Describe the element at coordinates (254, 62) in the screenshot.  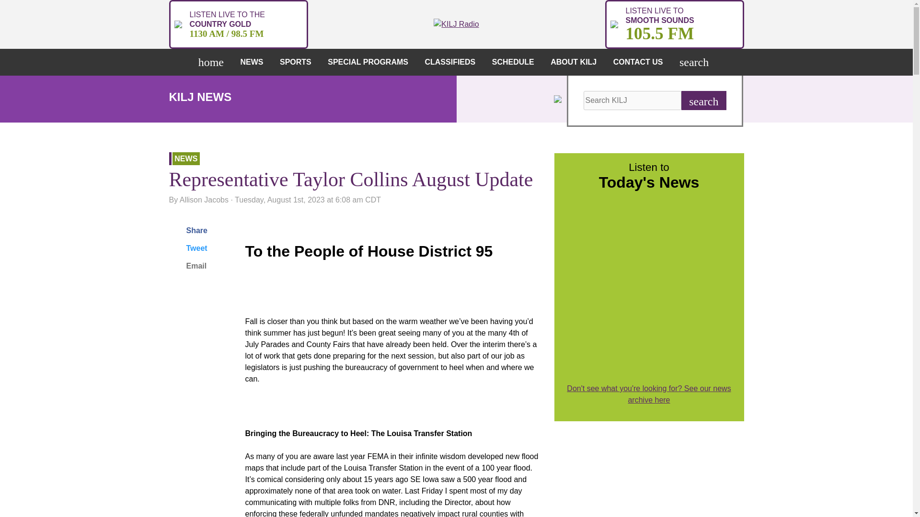
I see `SPORTS` at that location.